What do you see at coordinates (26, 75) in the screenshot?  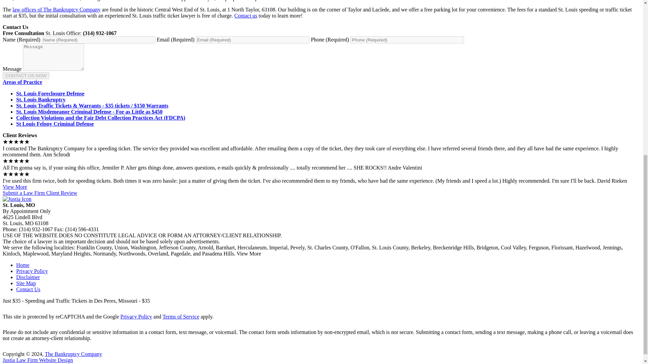 I see `CONTACT US NOW` at bounding box center [26, 75].